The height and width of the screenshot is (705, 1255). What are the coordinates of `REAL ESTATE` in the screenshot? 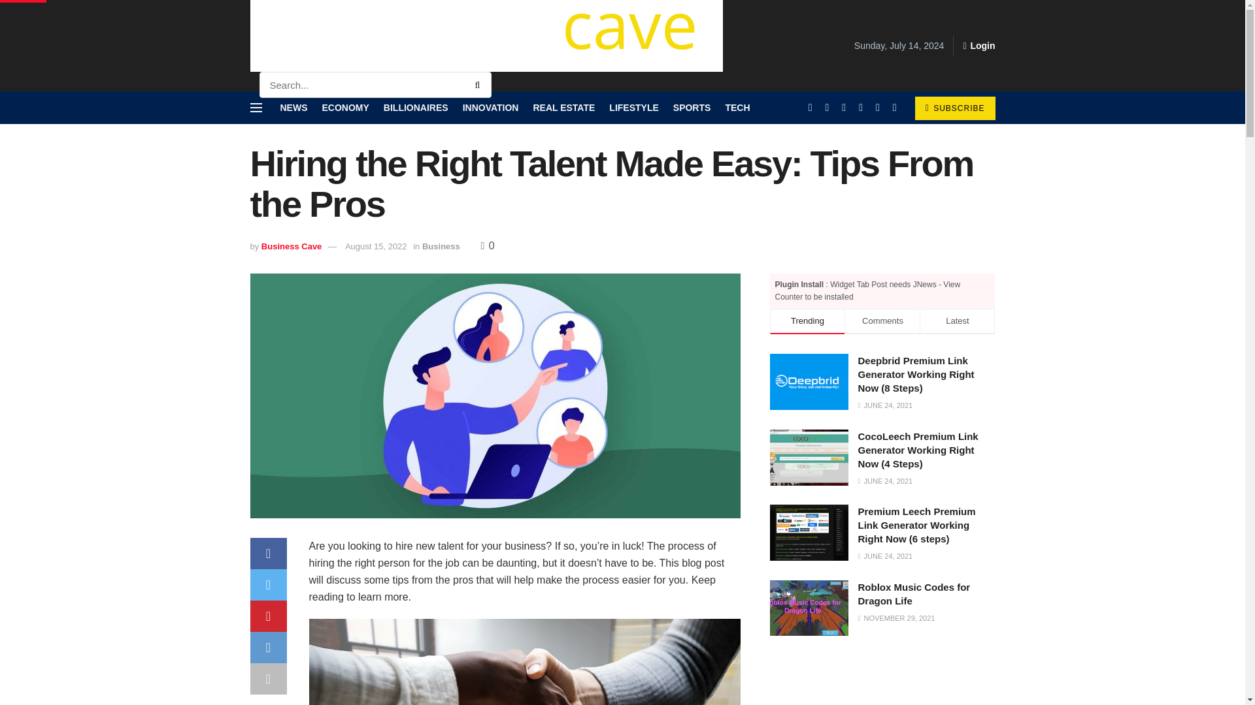 It's located at (563, 108).